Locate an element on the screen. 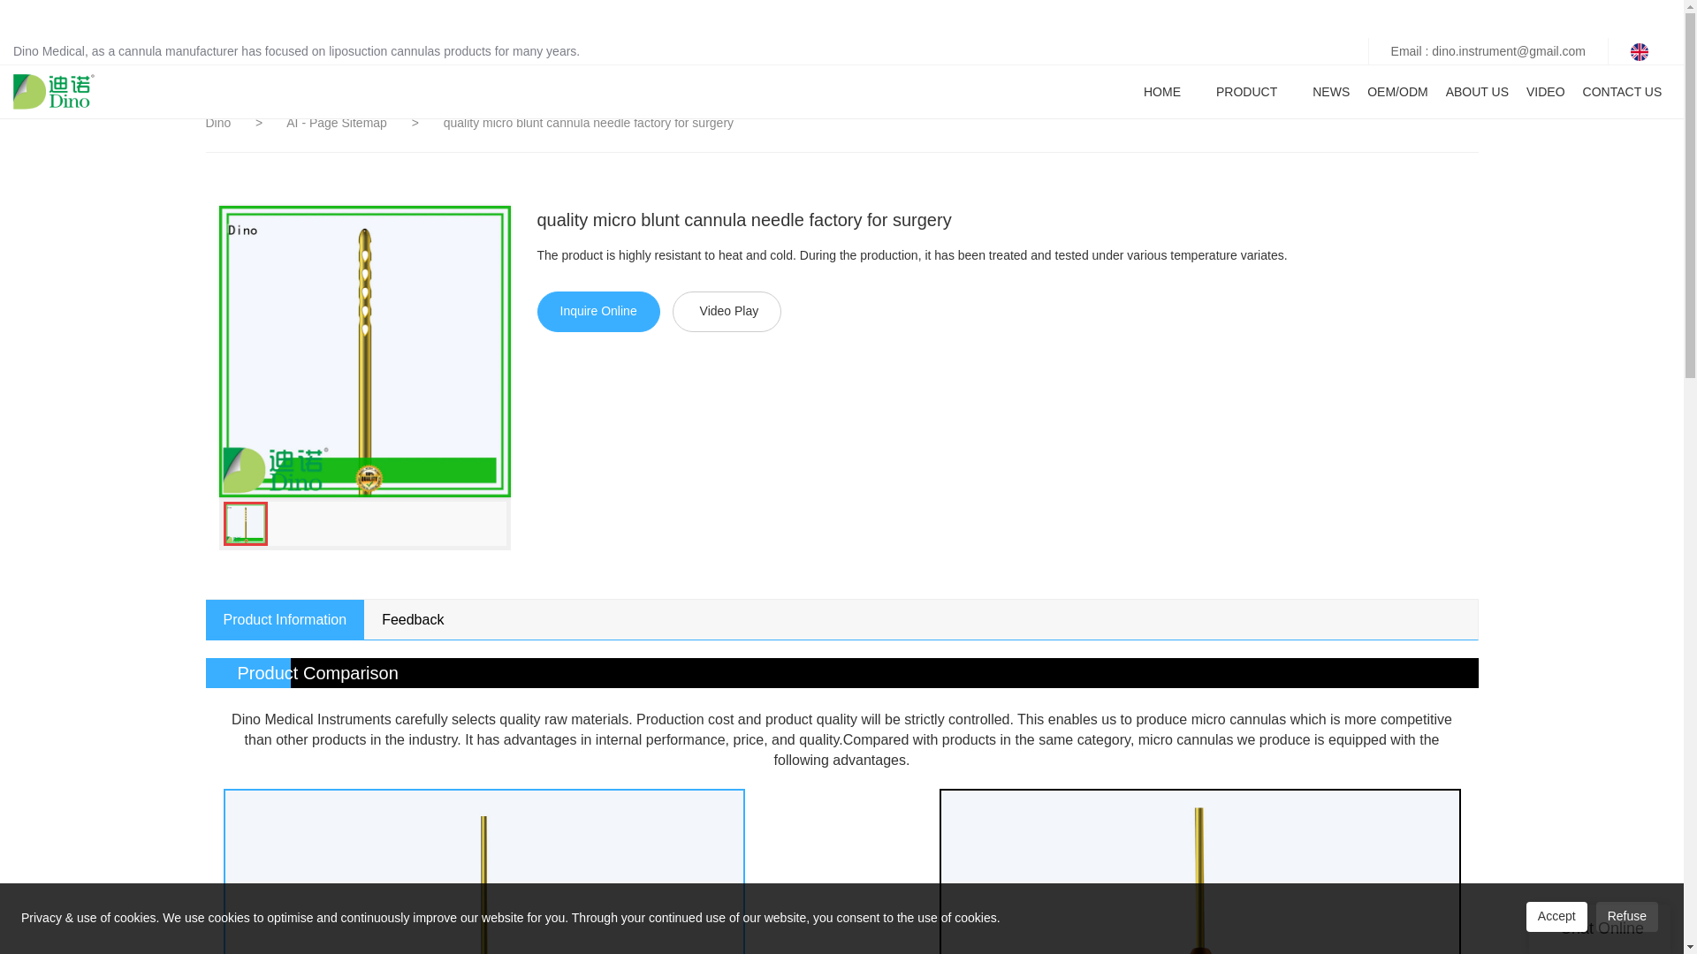 Image resolution: width=1697 pixels, height=954 pixels. HOME is located at coordinates (1162, 92).